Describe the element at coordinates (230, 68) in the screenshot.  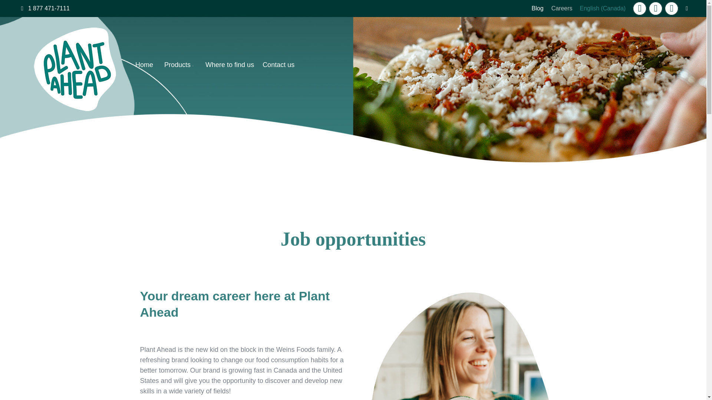
I see `Where to find us` at that location.